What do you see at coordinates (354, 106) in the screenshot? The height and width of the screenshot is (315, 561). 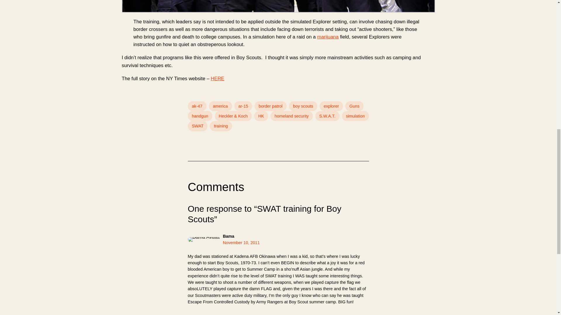 I see `Guns` at bounding box center [354, 106].